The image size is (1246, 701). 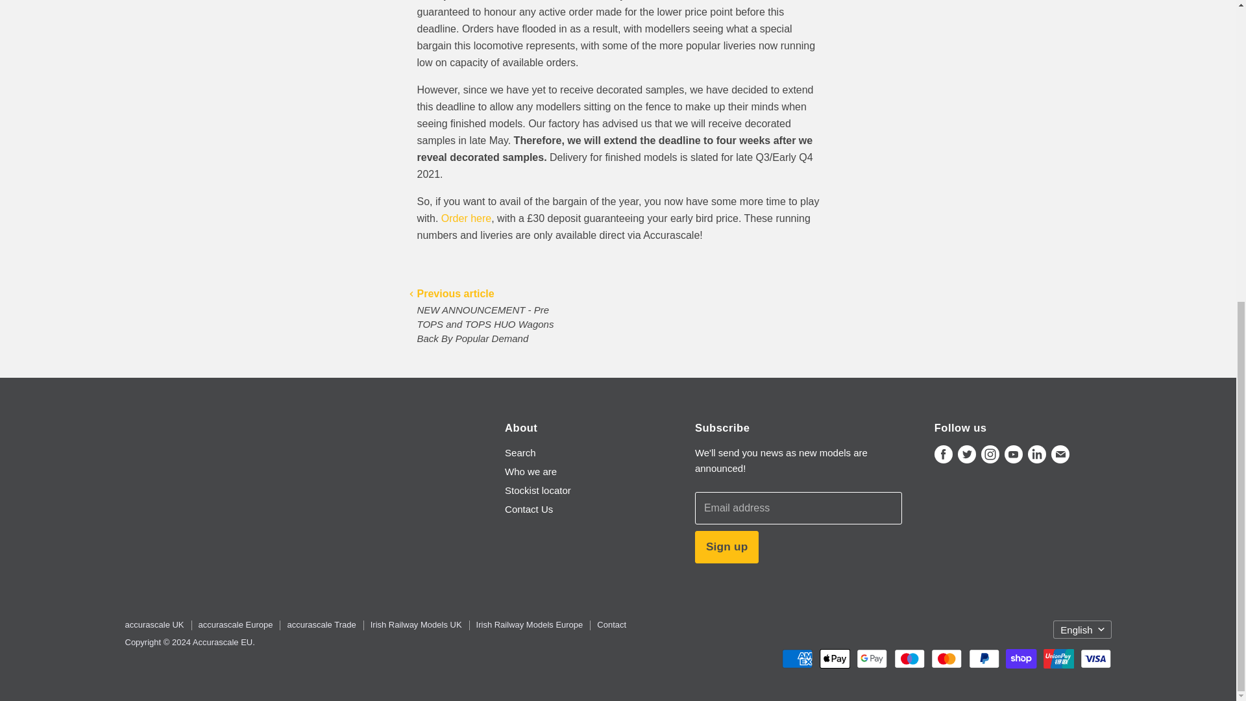 I want to click on Sign up, so click(x=727, y=547).